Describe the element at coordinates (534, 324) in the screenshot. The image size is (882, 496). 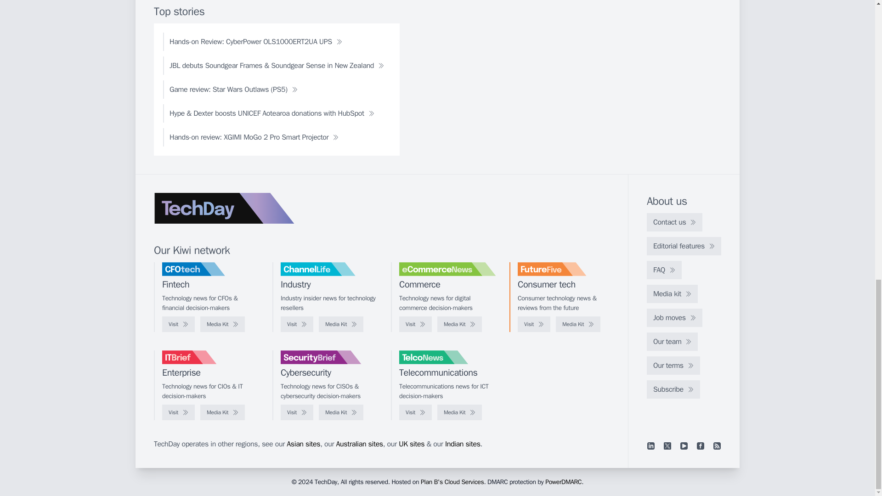
I see `Visit` at that location.